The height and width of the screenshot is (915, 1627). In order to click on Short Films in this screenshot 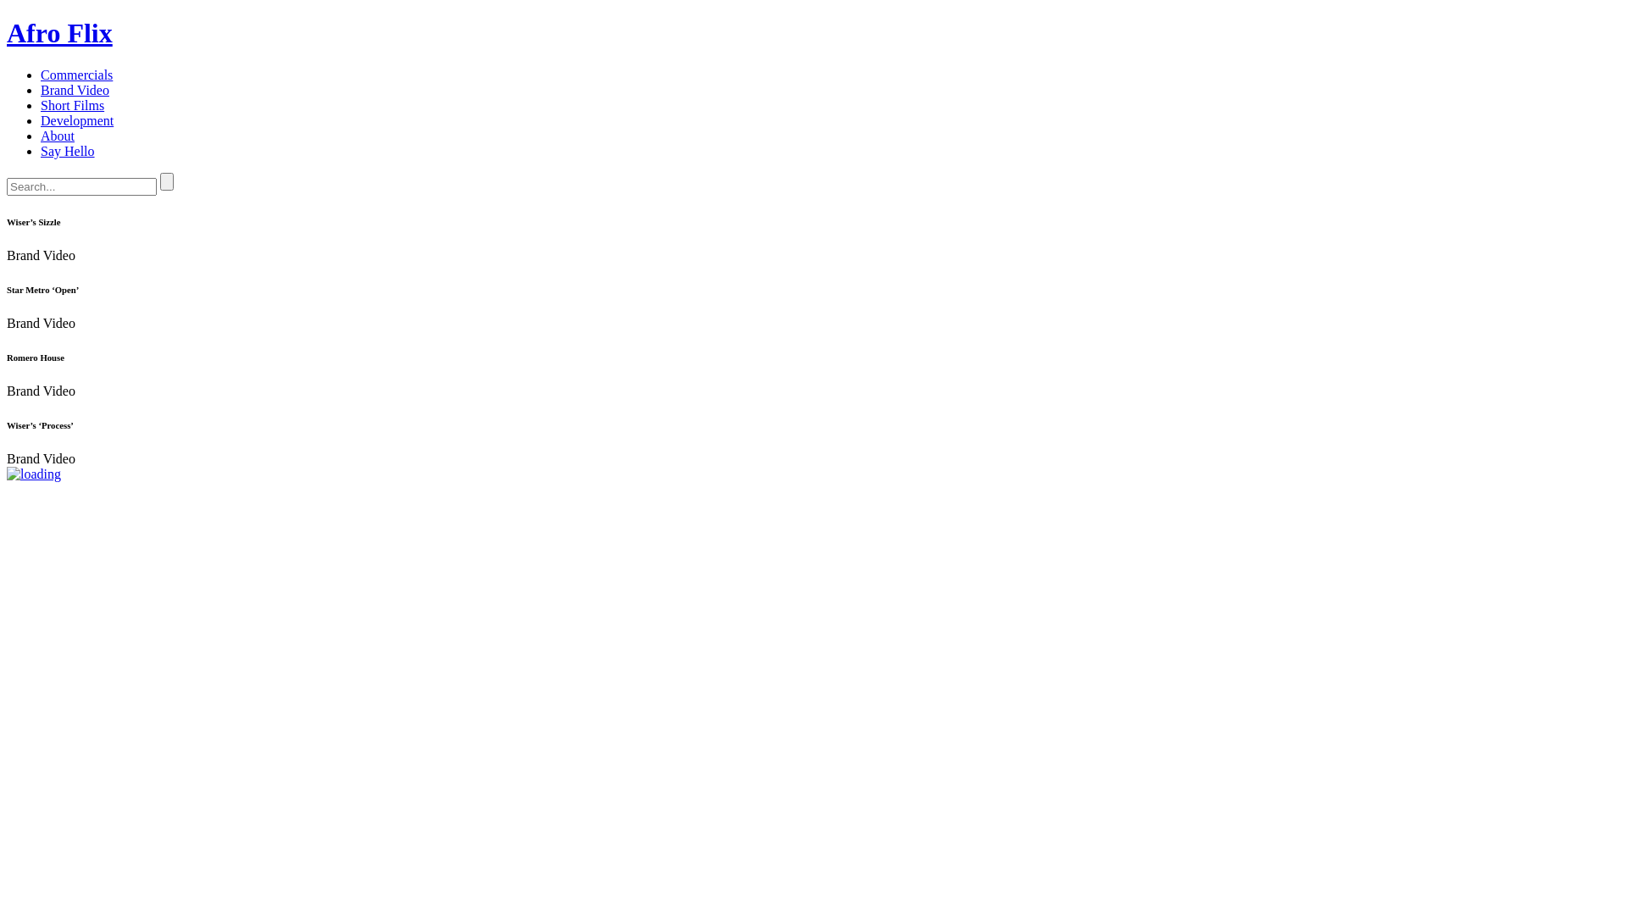, I will do `click(72, 105)`.